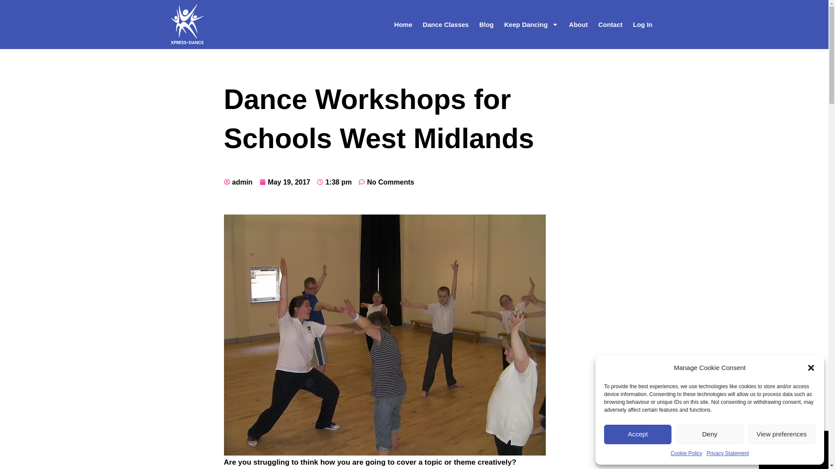  Describe the element at coordinates (486, 24) in the screenshot. I see `Blog` at that location.